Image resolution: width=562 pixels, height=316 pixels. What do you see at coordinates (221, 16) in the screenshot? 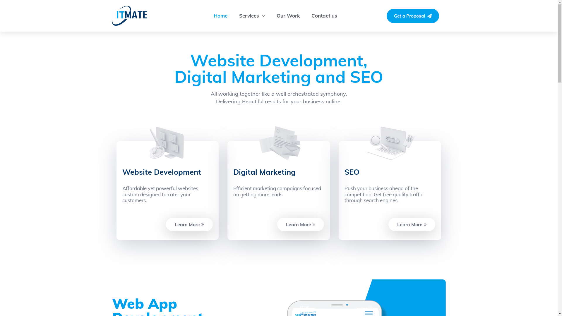
I see `Home` at bounding box center [221, 16].